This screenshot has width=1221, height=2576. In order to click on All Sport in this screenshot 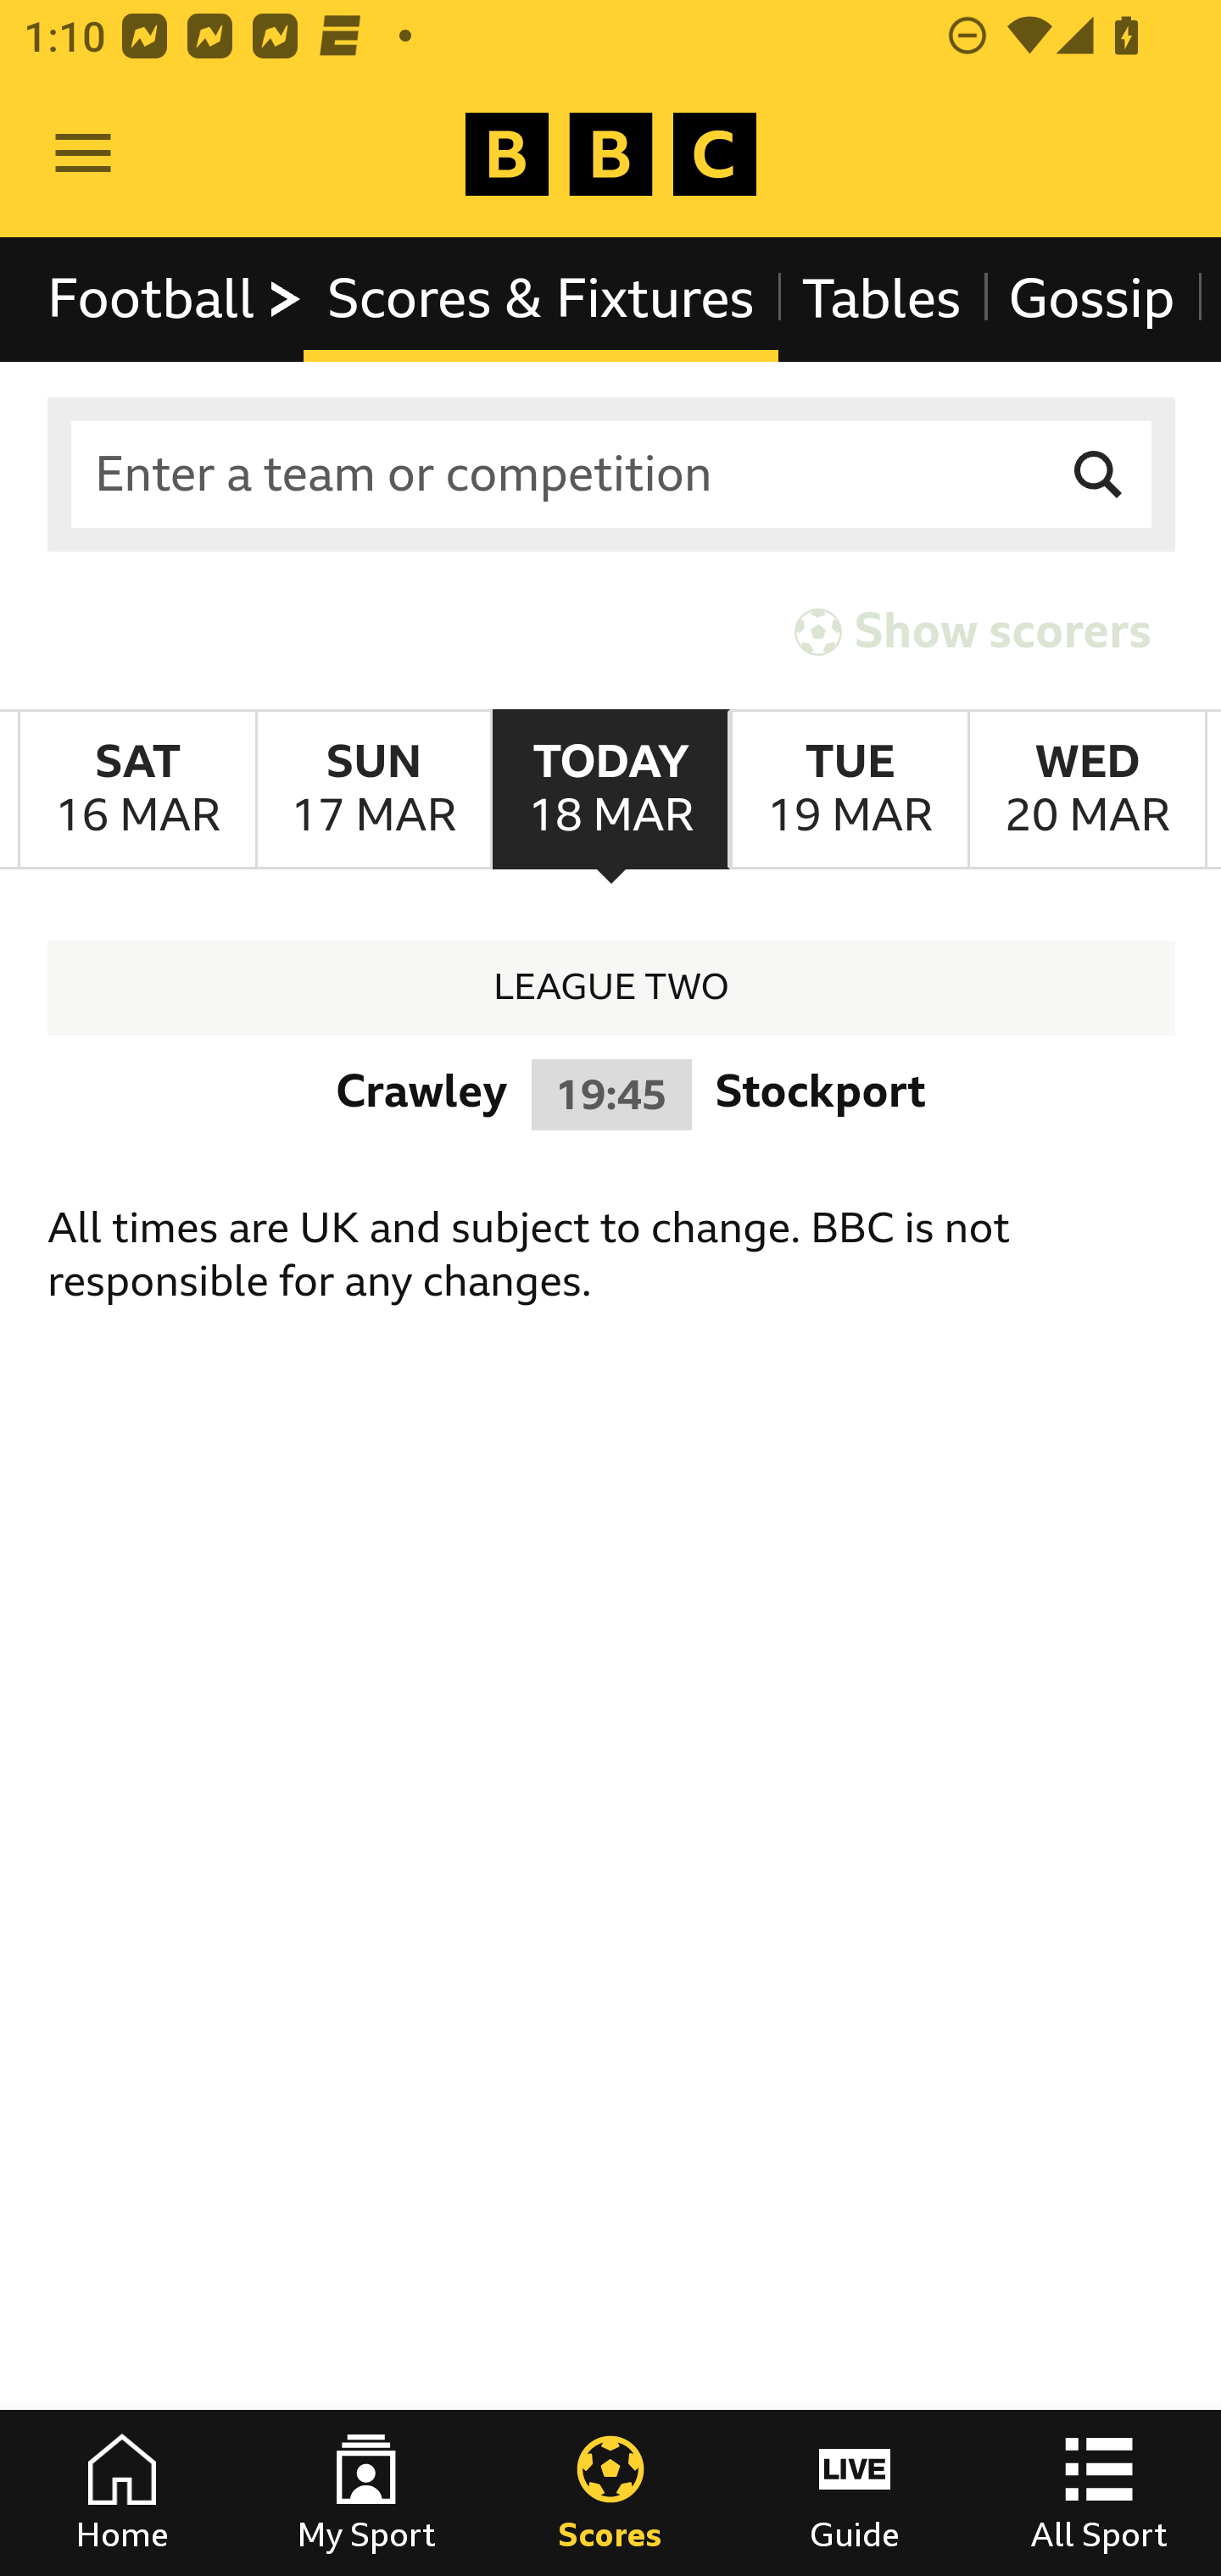, I will do `click(1099, 2493)`.